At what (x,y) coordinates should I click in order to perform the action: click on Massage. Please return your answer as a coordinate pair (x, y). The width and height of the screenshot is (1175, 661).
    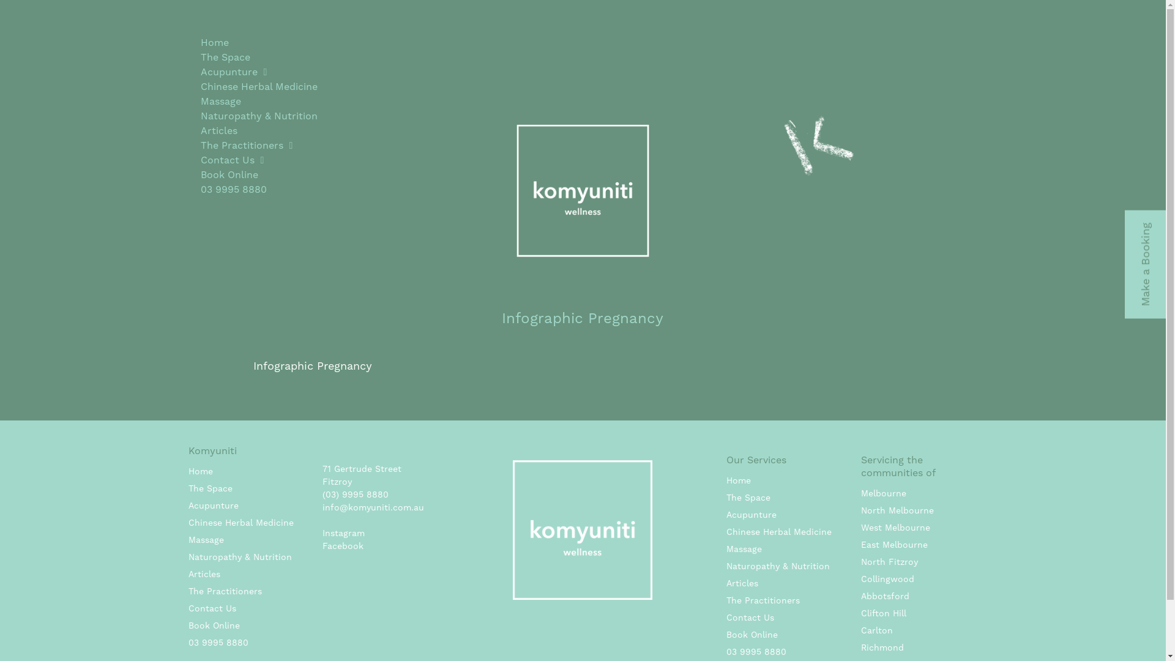
    Looking at the image, I should click on (206, 540).